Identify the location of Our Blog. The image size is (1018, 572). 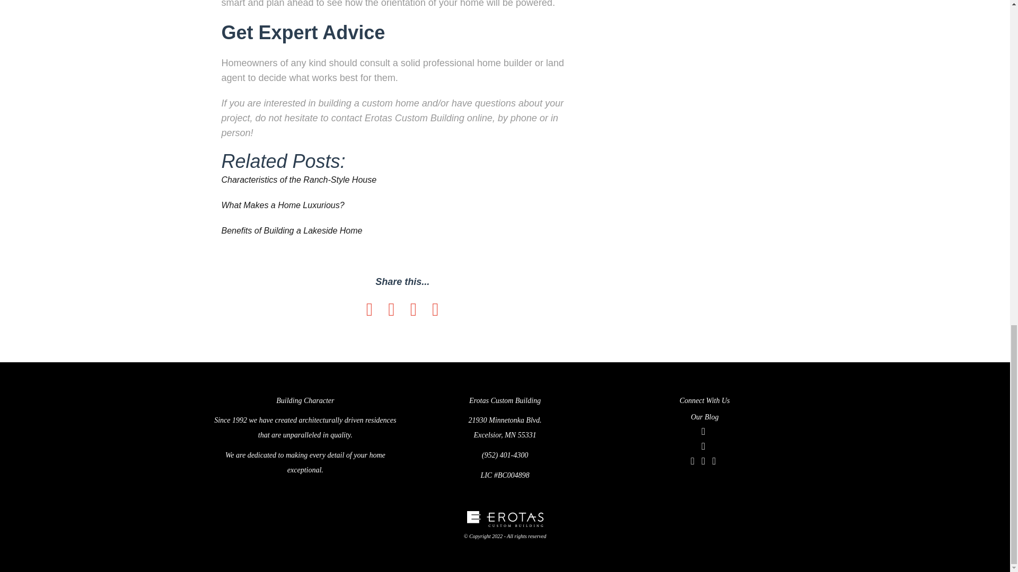
(705, 417).